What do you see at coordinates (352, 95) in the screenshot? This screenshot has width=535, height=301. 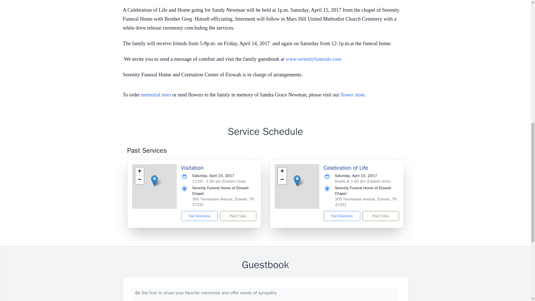 I see `flower store` at bounding box center [352, 95].